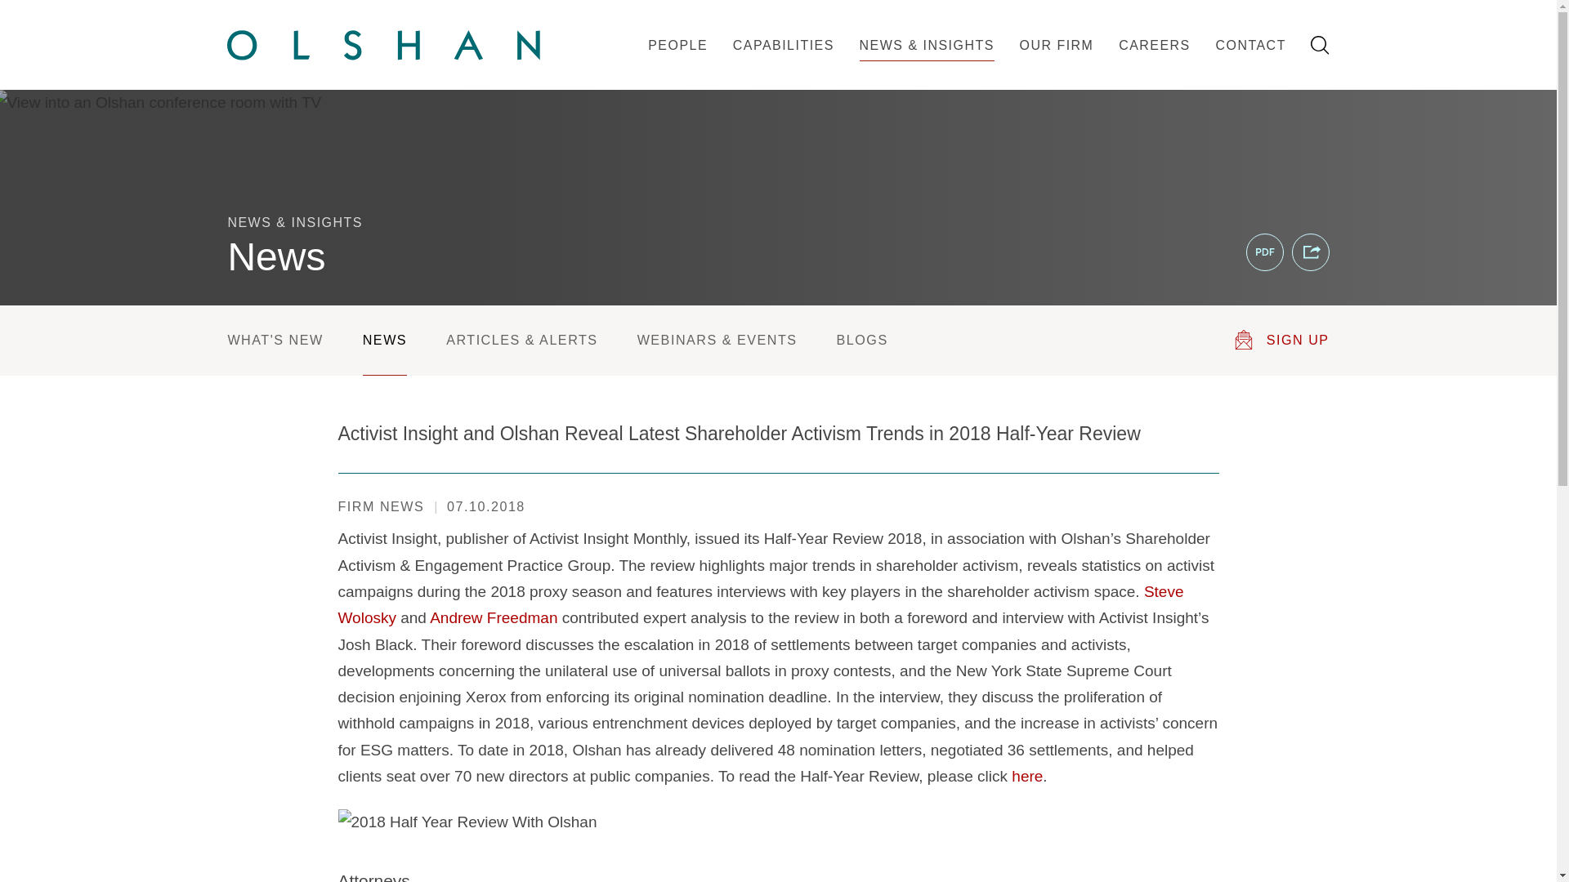  What do you see at coordinates (1056, 62) in the screenshot?
I see `OUR FIRM` at bounding box center [1056, 62].